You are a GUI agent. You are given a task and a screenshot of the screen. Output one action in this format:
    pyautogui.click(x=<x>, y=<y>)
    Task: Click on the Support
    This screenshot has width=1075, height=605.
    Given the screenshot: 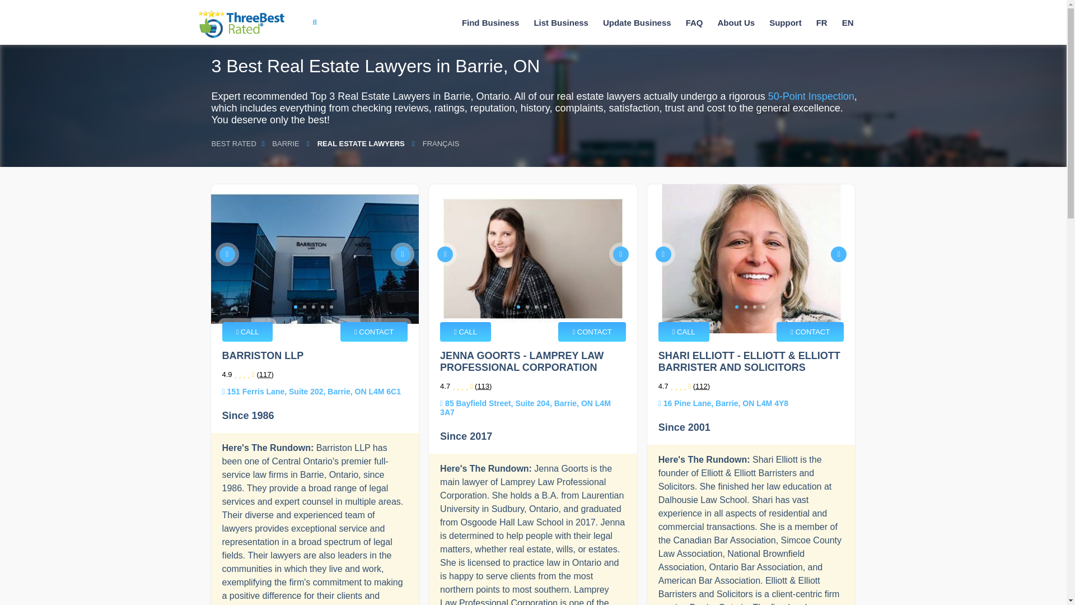 What is the action you would take?
    pyautogui.click(x=785, y=22)
    